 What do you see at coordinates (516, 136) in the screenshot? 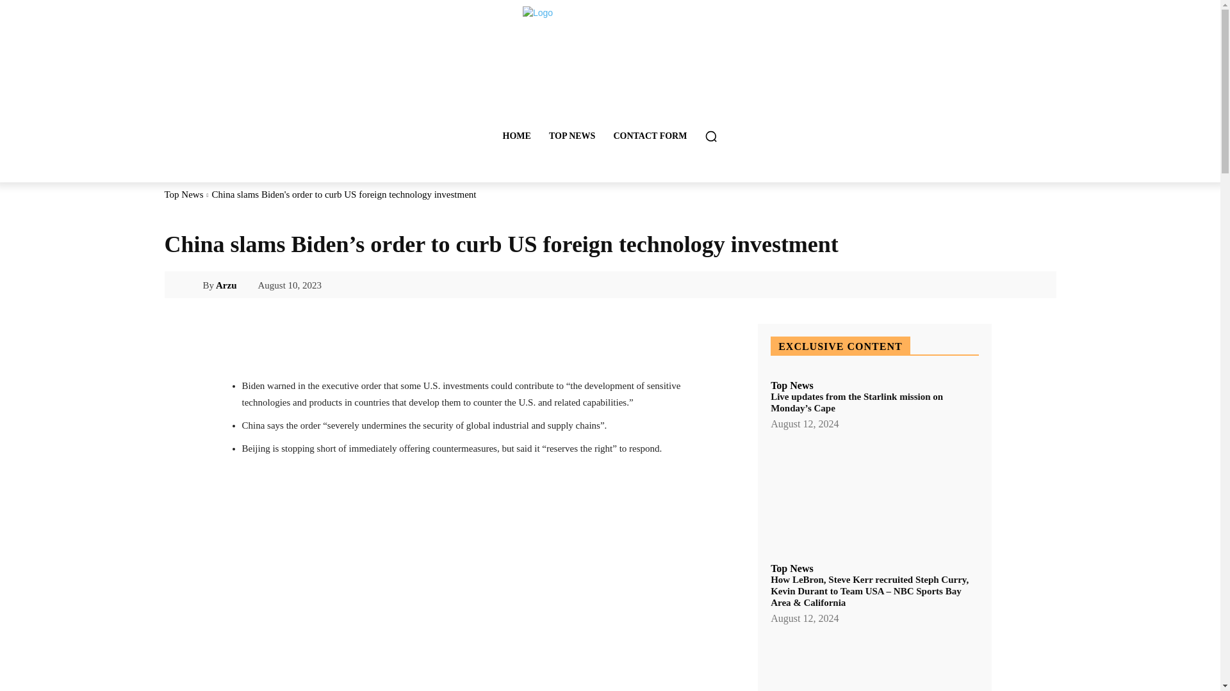
I see `HOME` at bounding box center [516, 136].